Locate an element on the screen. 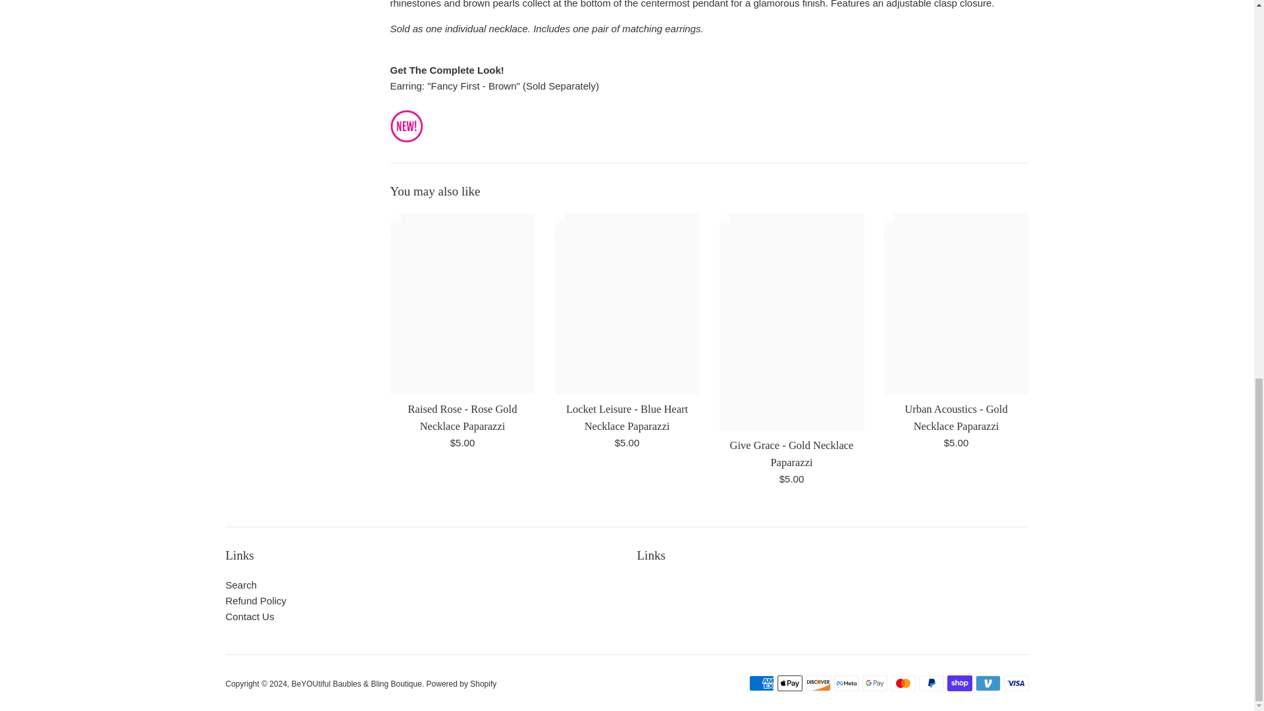 This screenshot has height=711, width=1264. PayPal is located at coordinates (931, 683).